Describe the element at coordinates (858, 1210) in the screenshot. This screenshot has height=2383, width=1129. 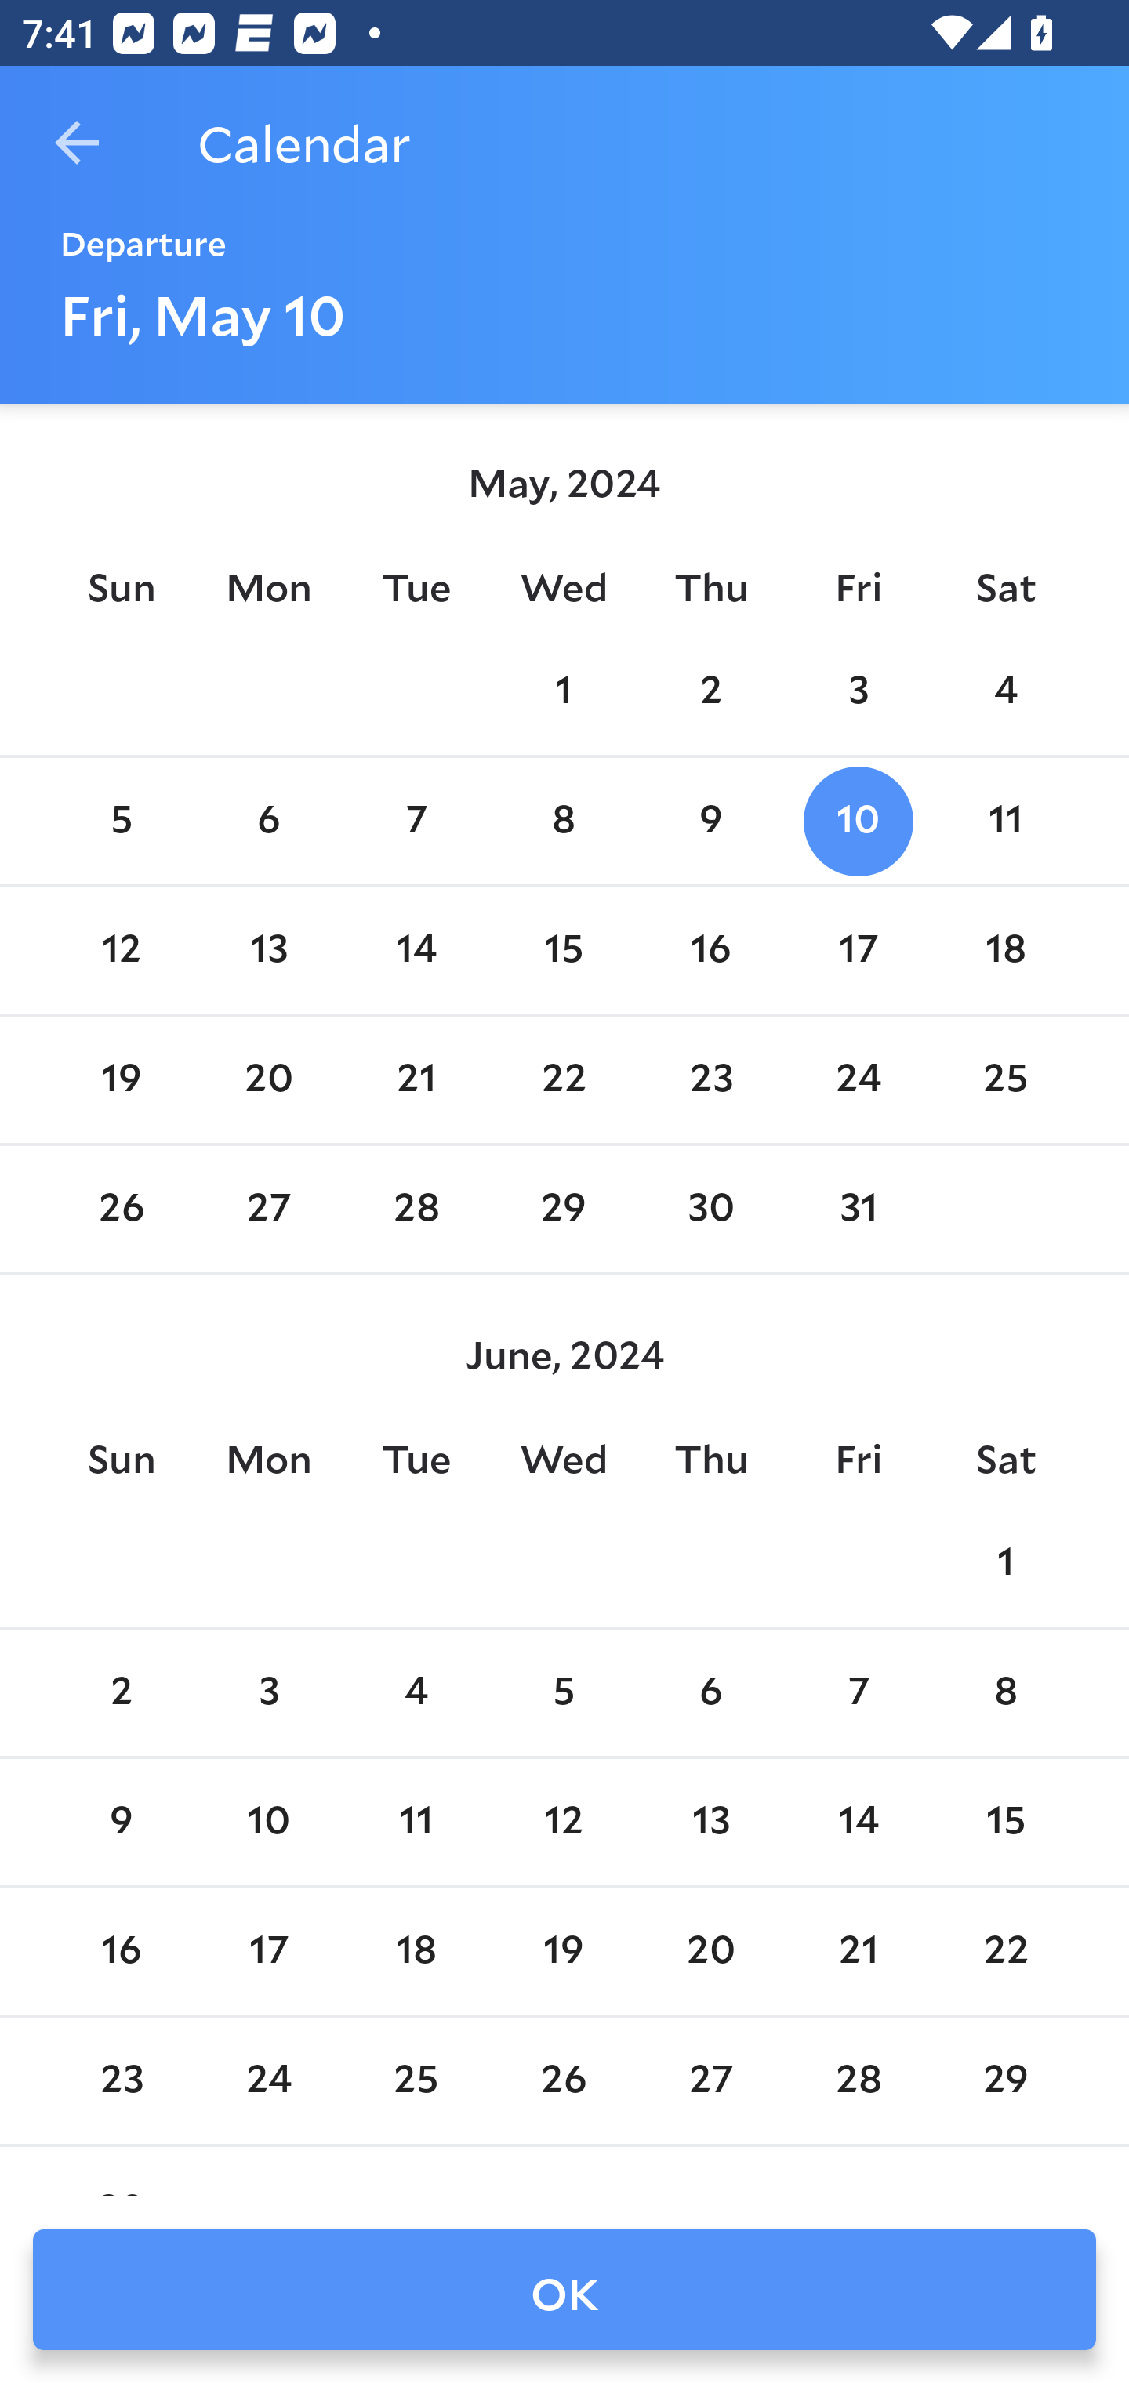
I see `31` at that location.